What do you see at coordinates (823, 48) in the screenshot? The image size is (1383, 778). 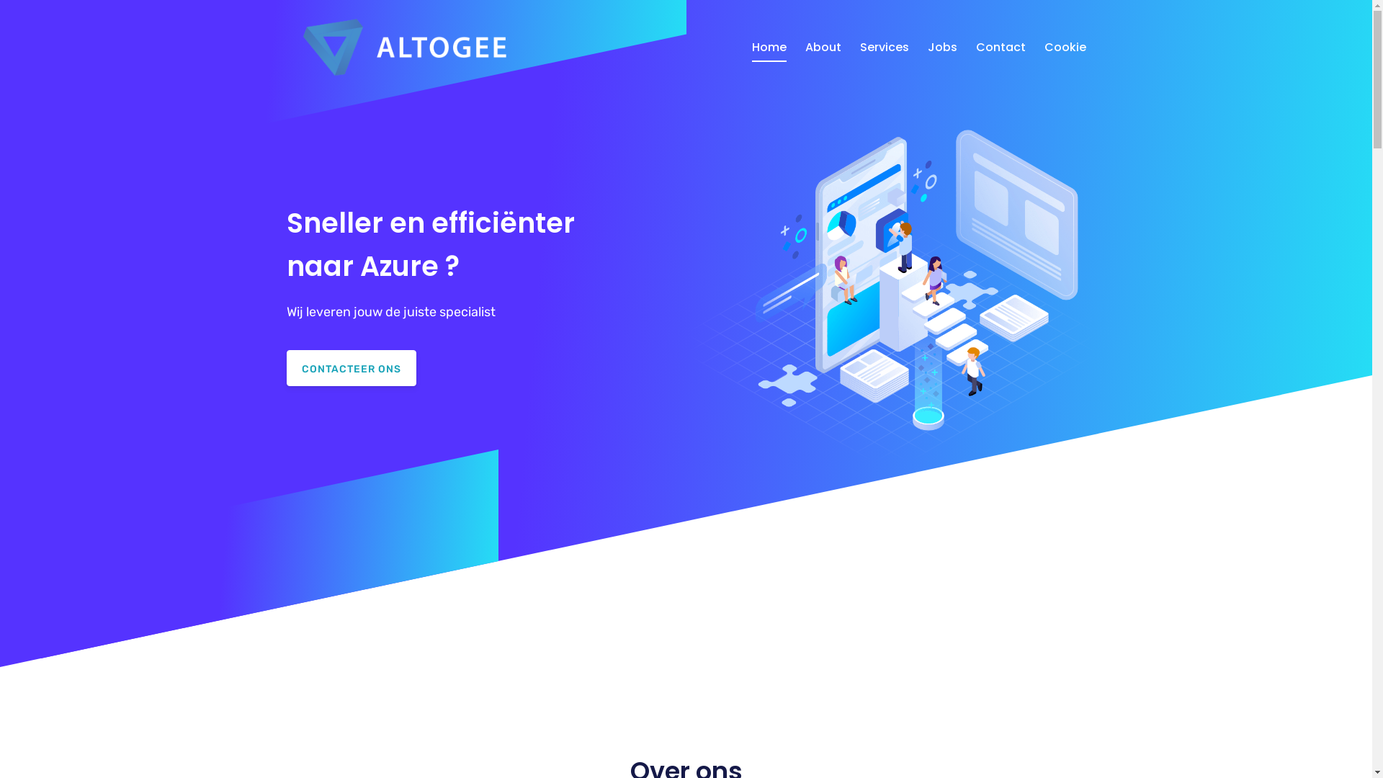 I see `About` at bounding box center [823, 48].